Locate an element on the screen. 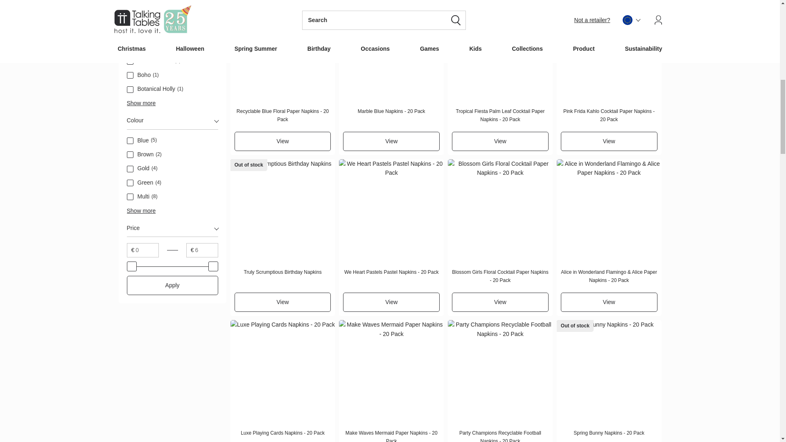 Image resolution: width=786 pixels, height=442 pixels. Boho is located at coordinates (130, 75).